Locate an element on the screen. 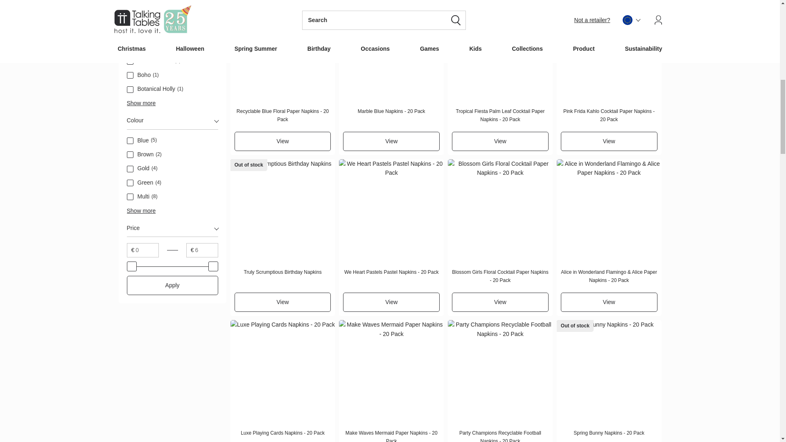 Image resolution: width=786 pixels, height=442 pixels. Boho is located at coordinates (130, 75).